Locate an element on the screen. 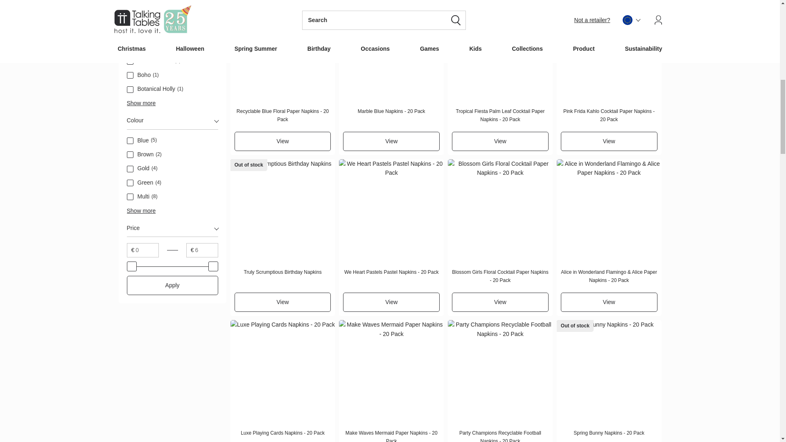 Image resolution: width=786 pixels, height=442 pixels. Boho is located at coordinates (130, 75).